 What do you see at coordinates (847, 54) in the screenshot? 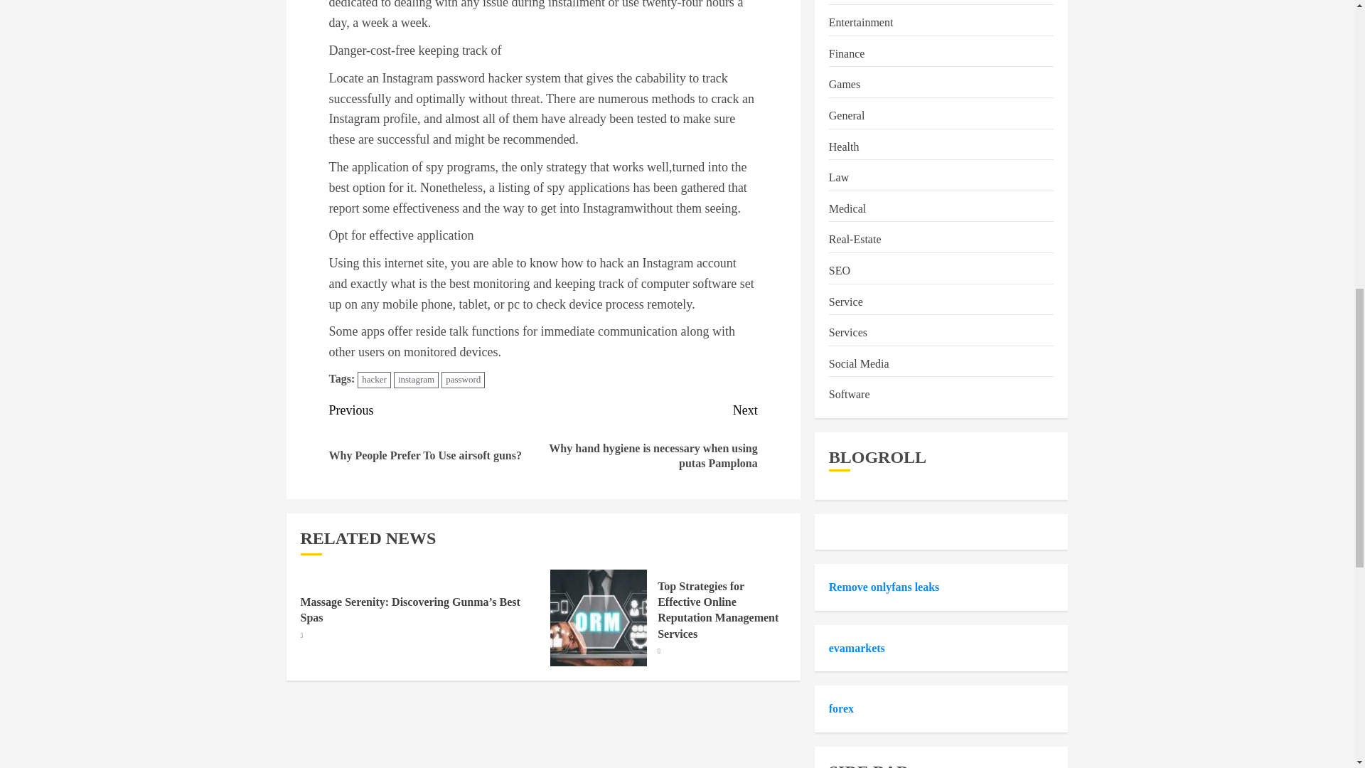
I see `Finance` at bounding box center [847, 54].